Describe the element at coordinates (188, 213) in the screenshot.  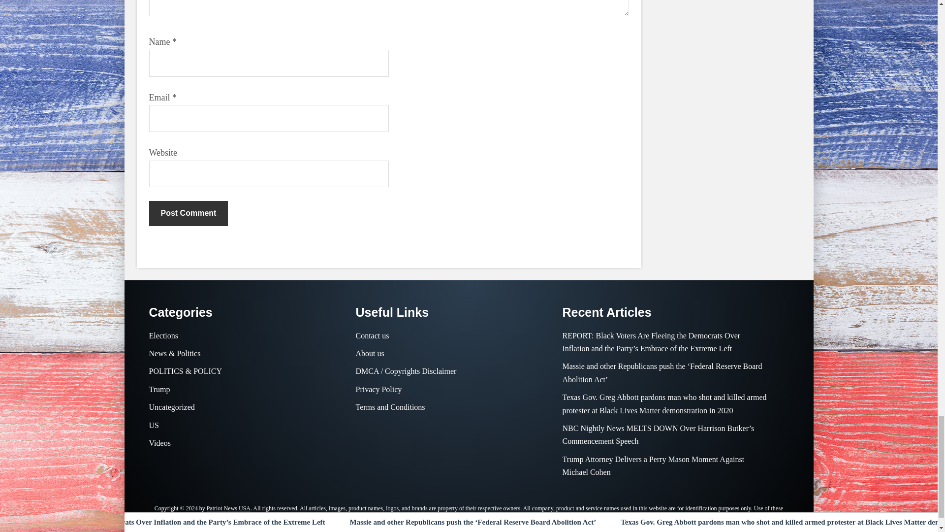
I see `Post Comment` at that location.